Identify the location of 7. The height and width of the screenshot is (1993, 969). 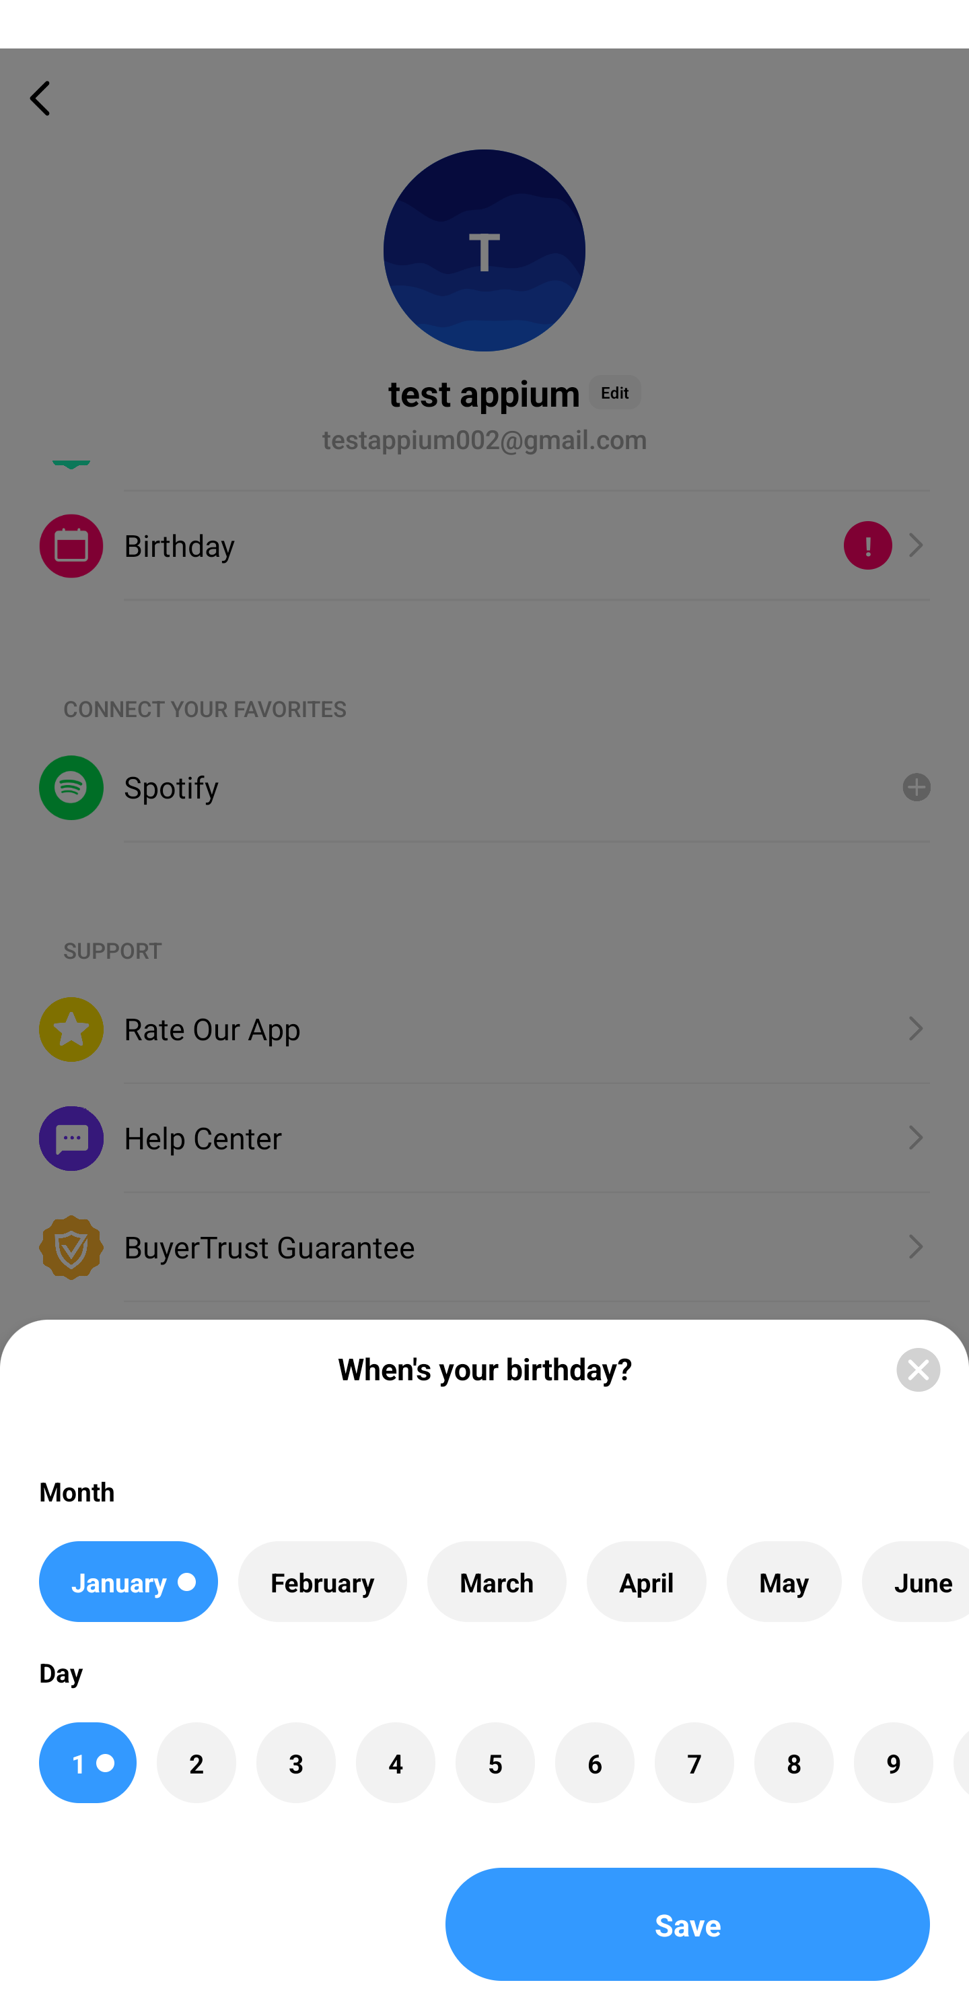
(694, 1763).